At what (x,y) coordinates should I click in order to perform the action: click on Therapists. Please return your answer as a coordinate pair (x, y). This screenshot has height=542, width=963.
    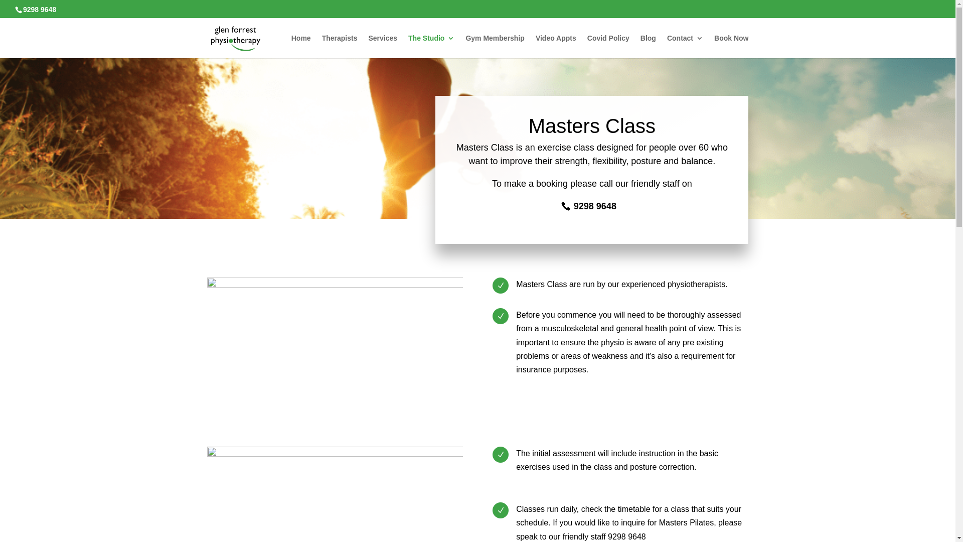
    Looking at the image, I should click on (340, 46).